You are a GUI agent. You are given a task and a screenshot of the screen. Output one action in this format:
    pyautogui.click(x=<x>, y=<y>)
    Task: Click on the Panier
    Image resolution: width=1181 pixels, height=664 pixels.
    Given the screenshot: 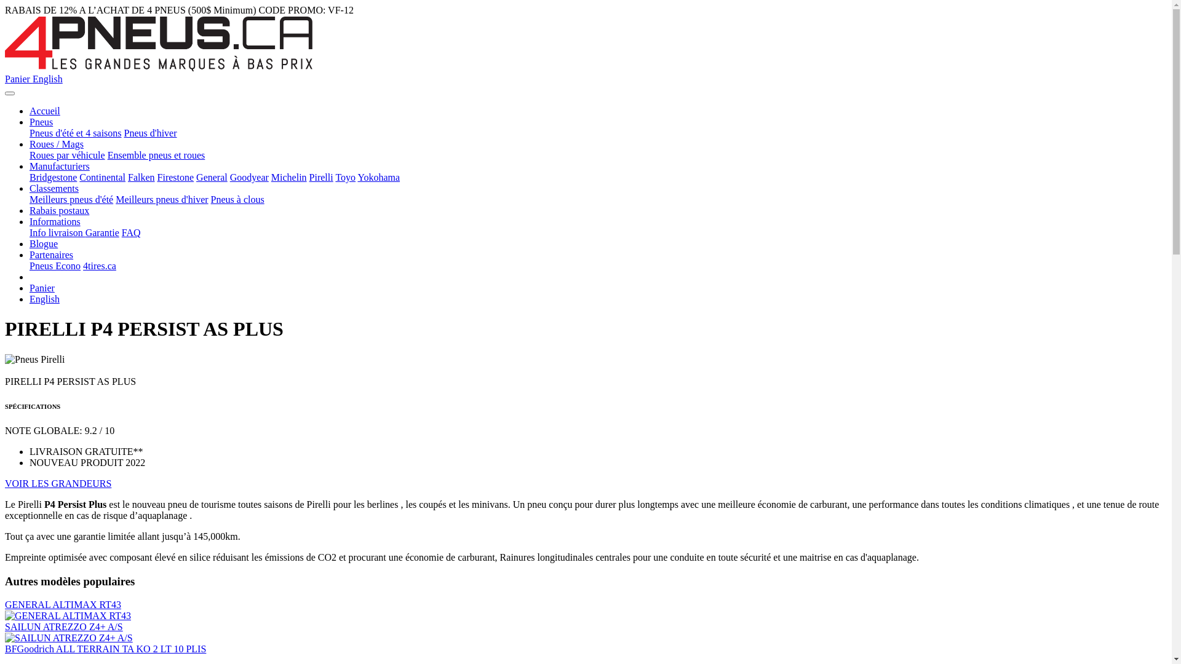 What is the action you would take?
    pyautogui.click(x=42, y=288)
    